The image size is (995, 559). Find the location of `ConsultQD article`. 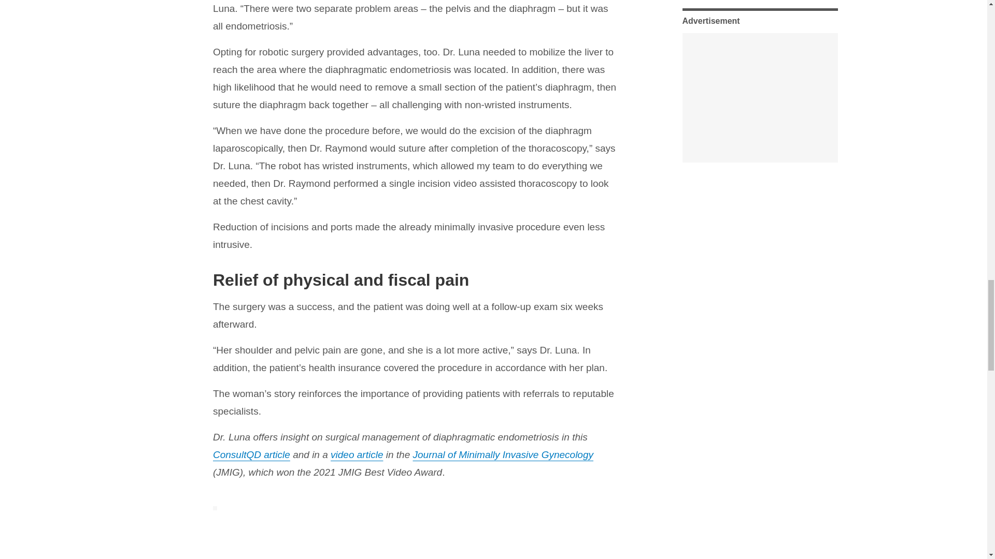

ConsultQD article is located at coordinates (251, 454).